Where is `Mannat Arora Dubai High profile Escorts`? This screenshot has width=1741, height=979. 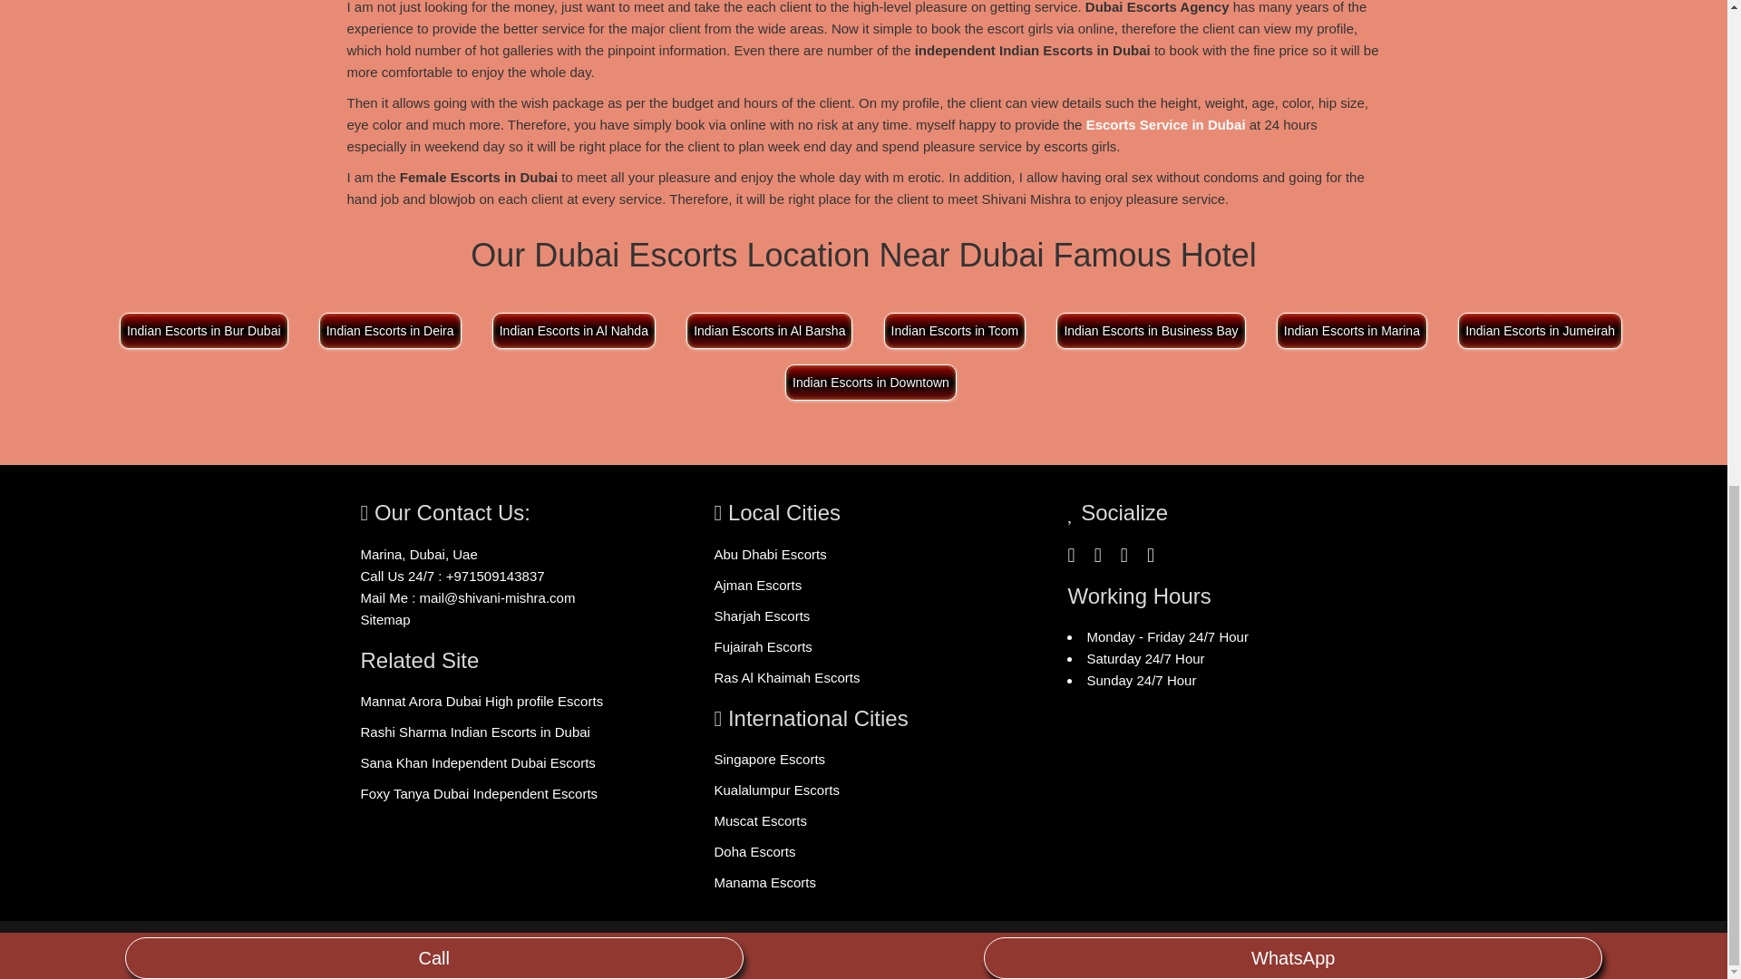 Mannat Arora Dubai High profile Escorts is located at coordinates (482, 700).